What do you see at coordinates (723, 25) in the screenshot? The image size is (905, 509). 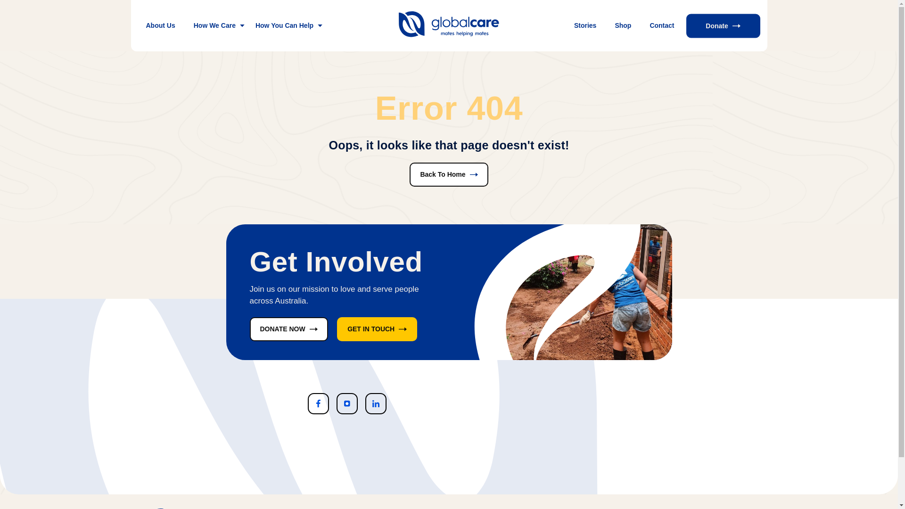 I see `Donate` at bounding box center [723, 25].